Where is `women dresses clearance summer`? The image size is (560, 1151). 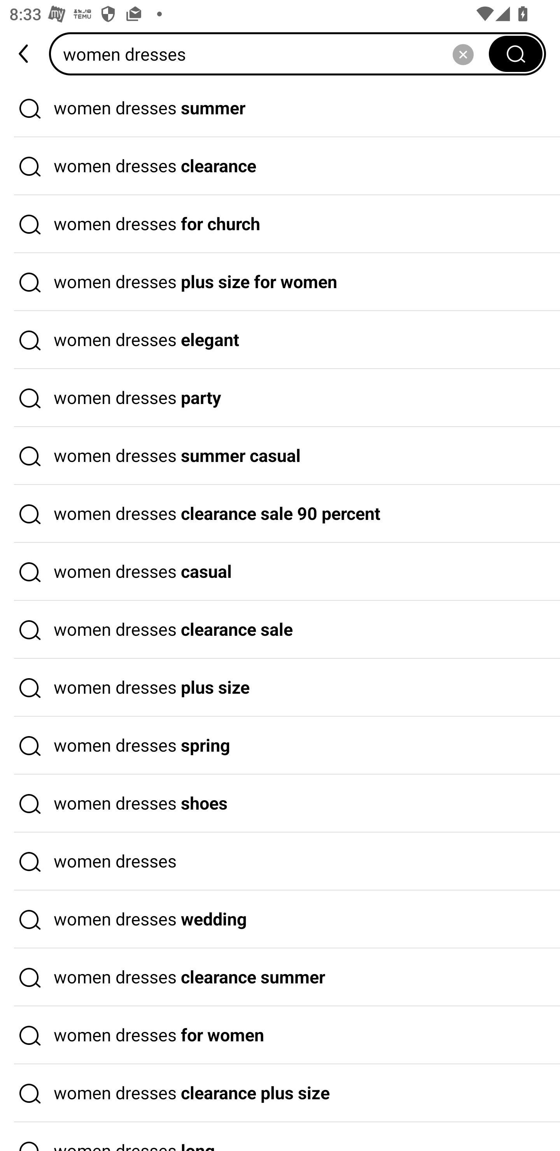
women dresses clearance summer is located at coordinates (280, 977).